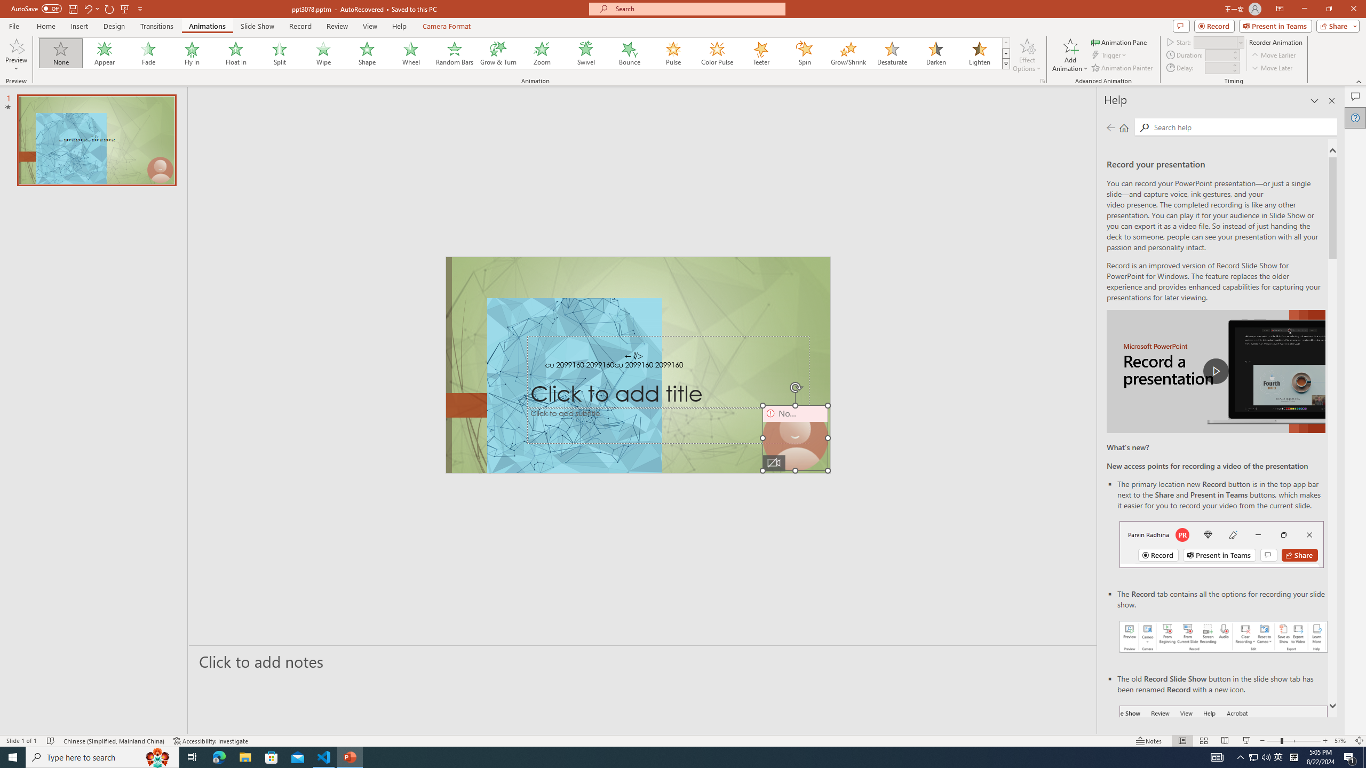 The width and height of the screenshot is (1366, 768). I want to click on Camera 9, No camera detected., so click(795, 438).